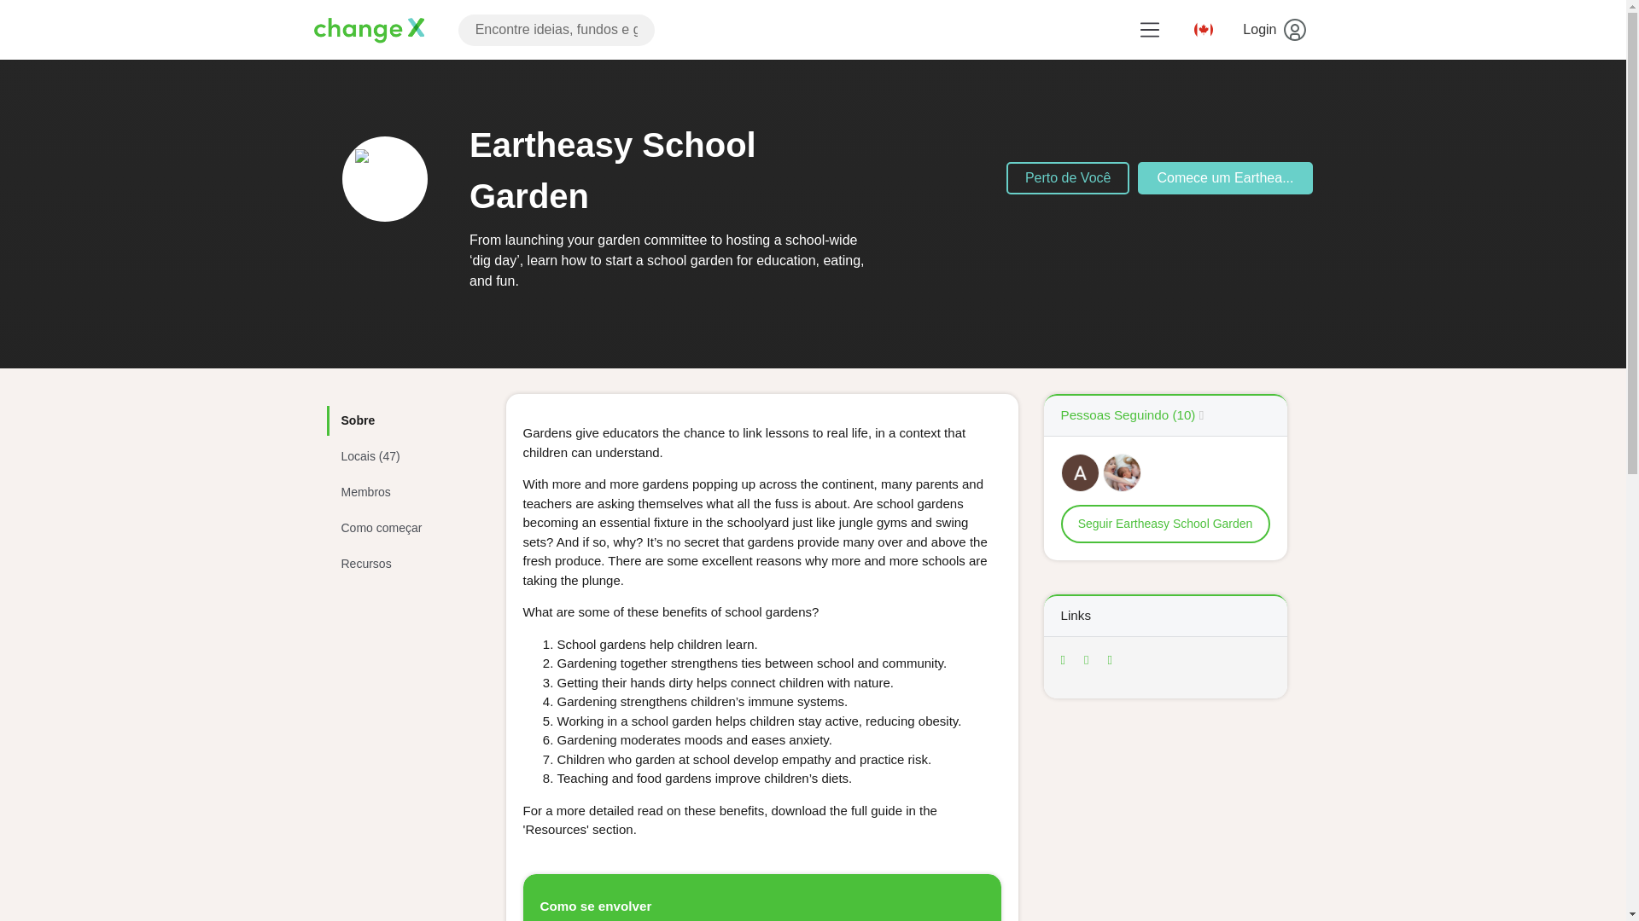 The width and height of the screenshot is (1639, 921). I want to click on Login, so click(1271, 30).